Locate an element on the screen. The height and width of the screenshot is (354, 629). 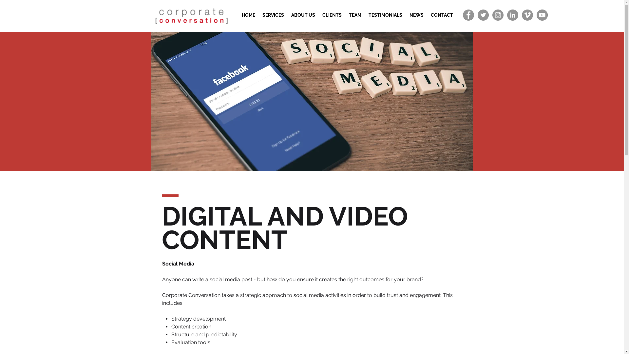
Strategy development is located at coordinates (199, 319).